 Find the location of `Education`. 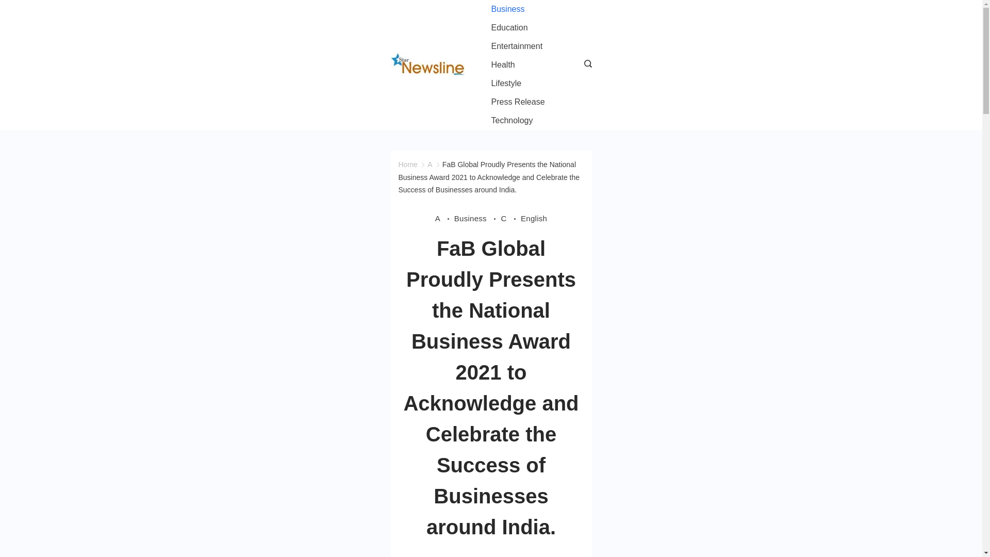

Education is located at coordinates (509, 28).